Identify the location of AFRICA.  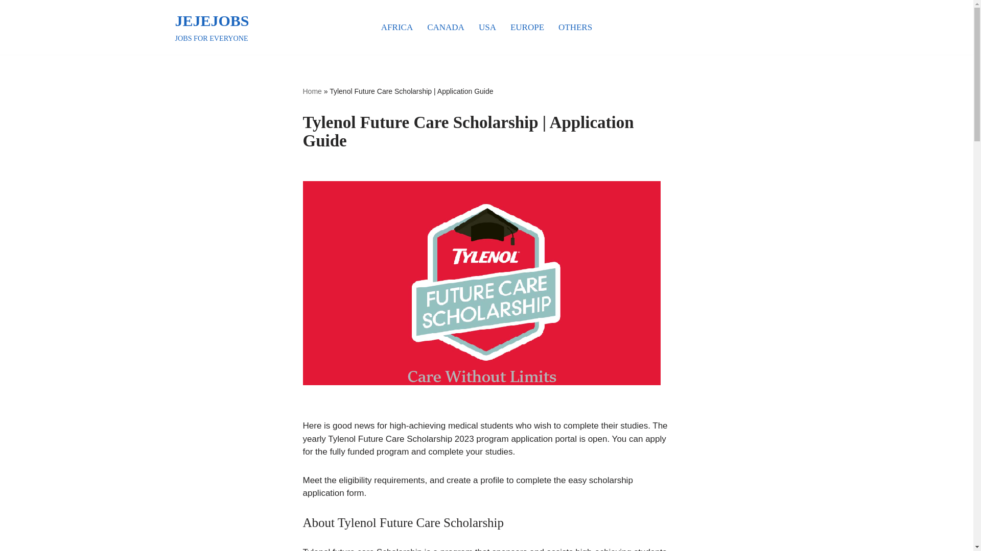
(8, 21).